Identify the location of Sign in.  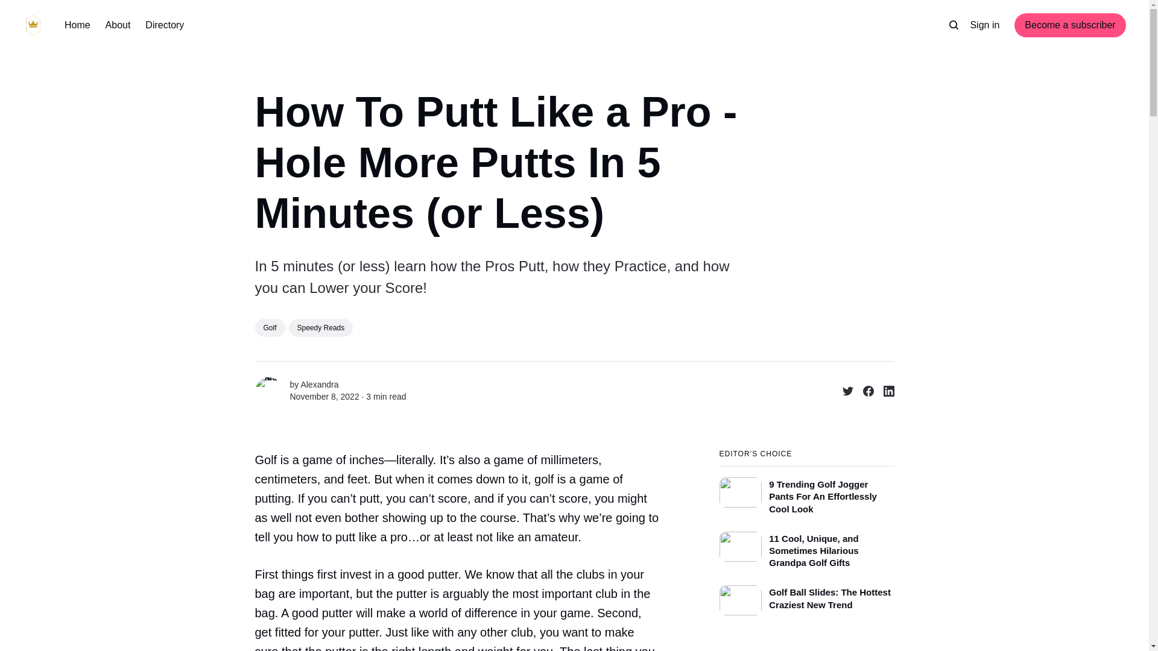
(984, 25).